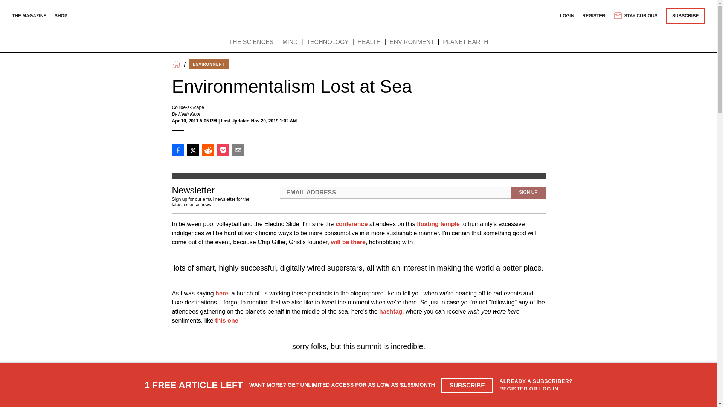 The image size is (723, 407). What do you see at coordinates (351, 224) in the screenshot?
I see `conference` at bounding box center [351, 224].